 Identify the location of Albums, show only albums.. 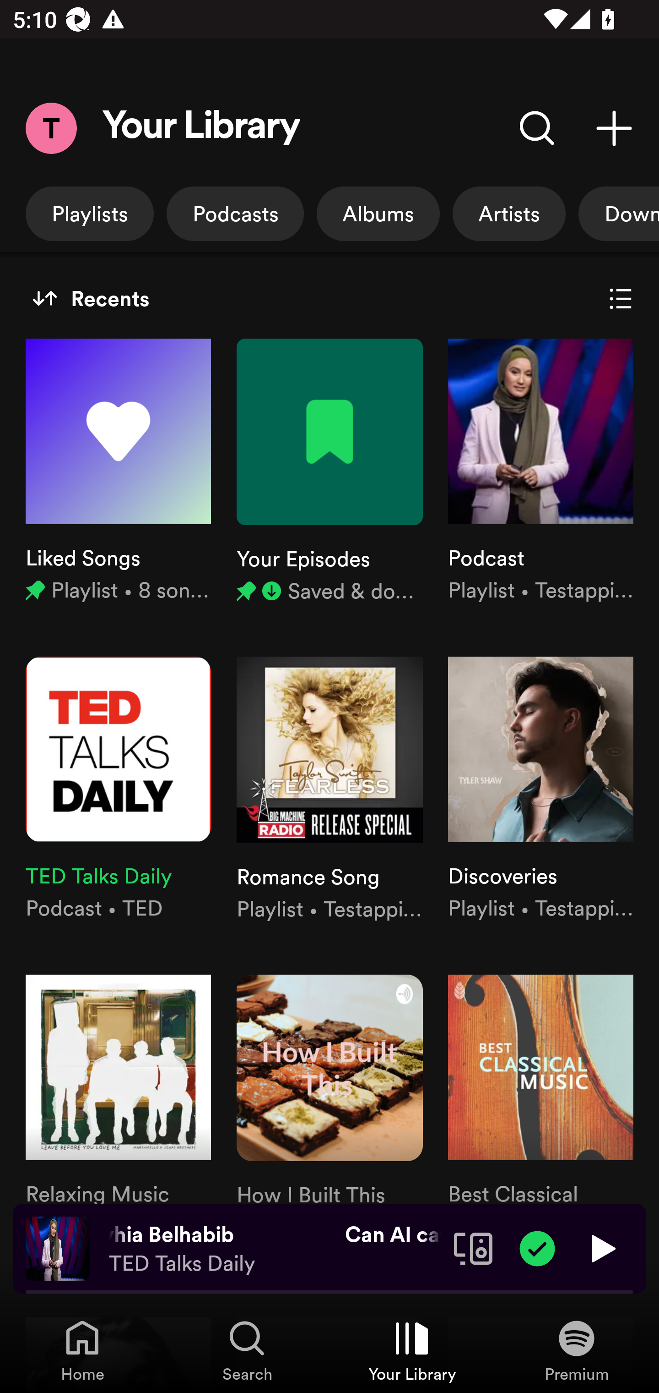
(378, 214).